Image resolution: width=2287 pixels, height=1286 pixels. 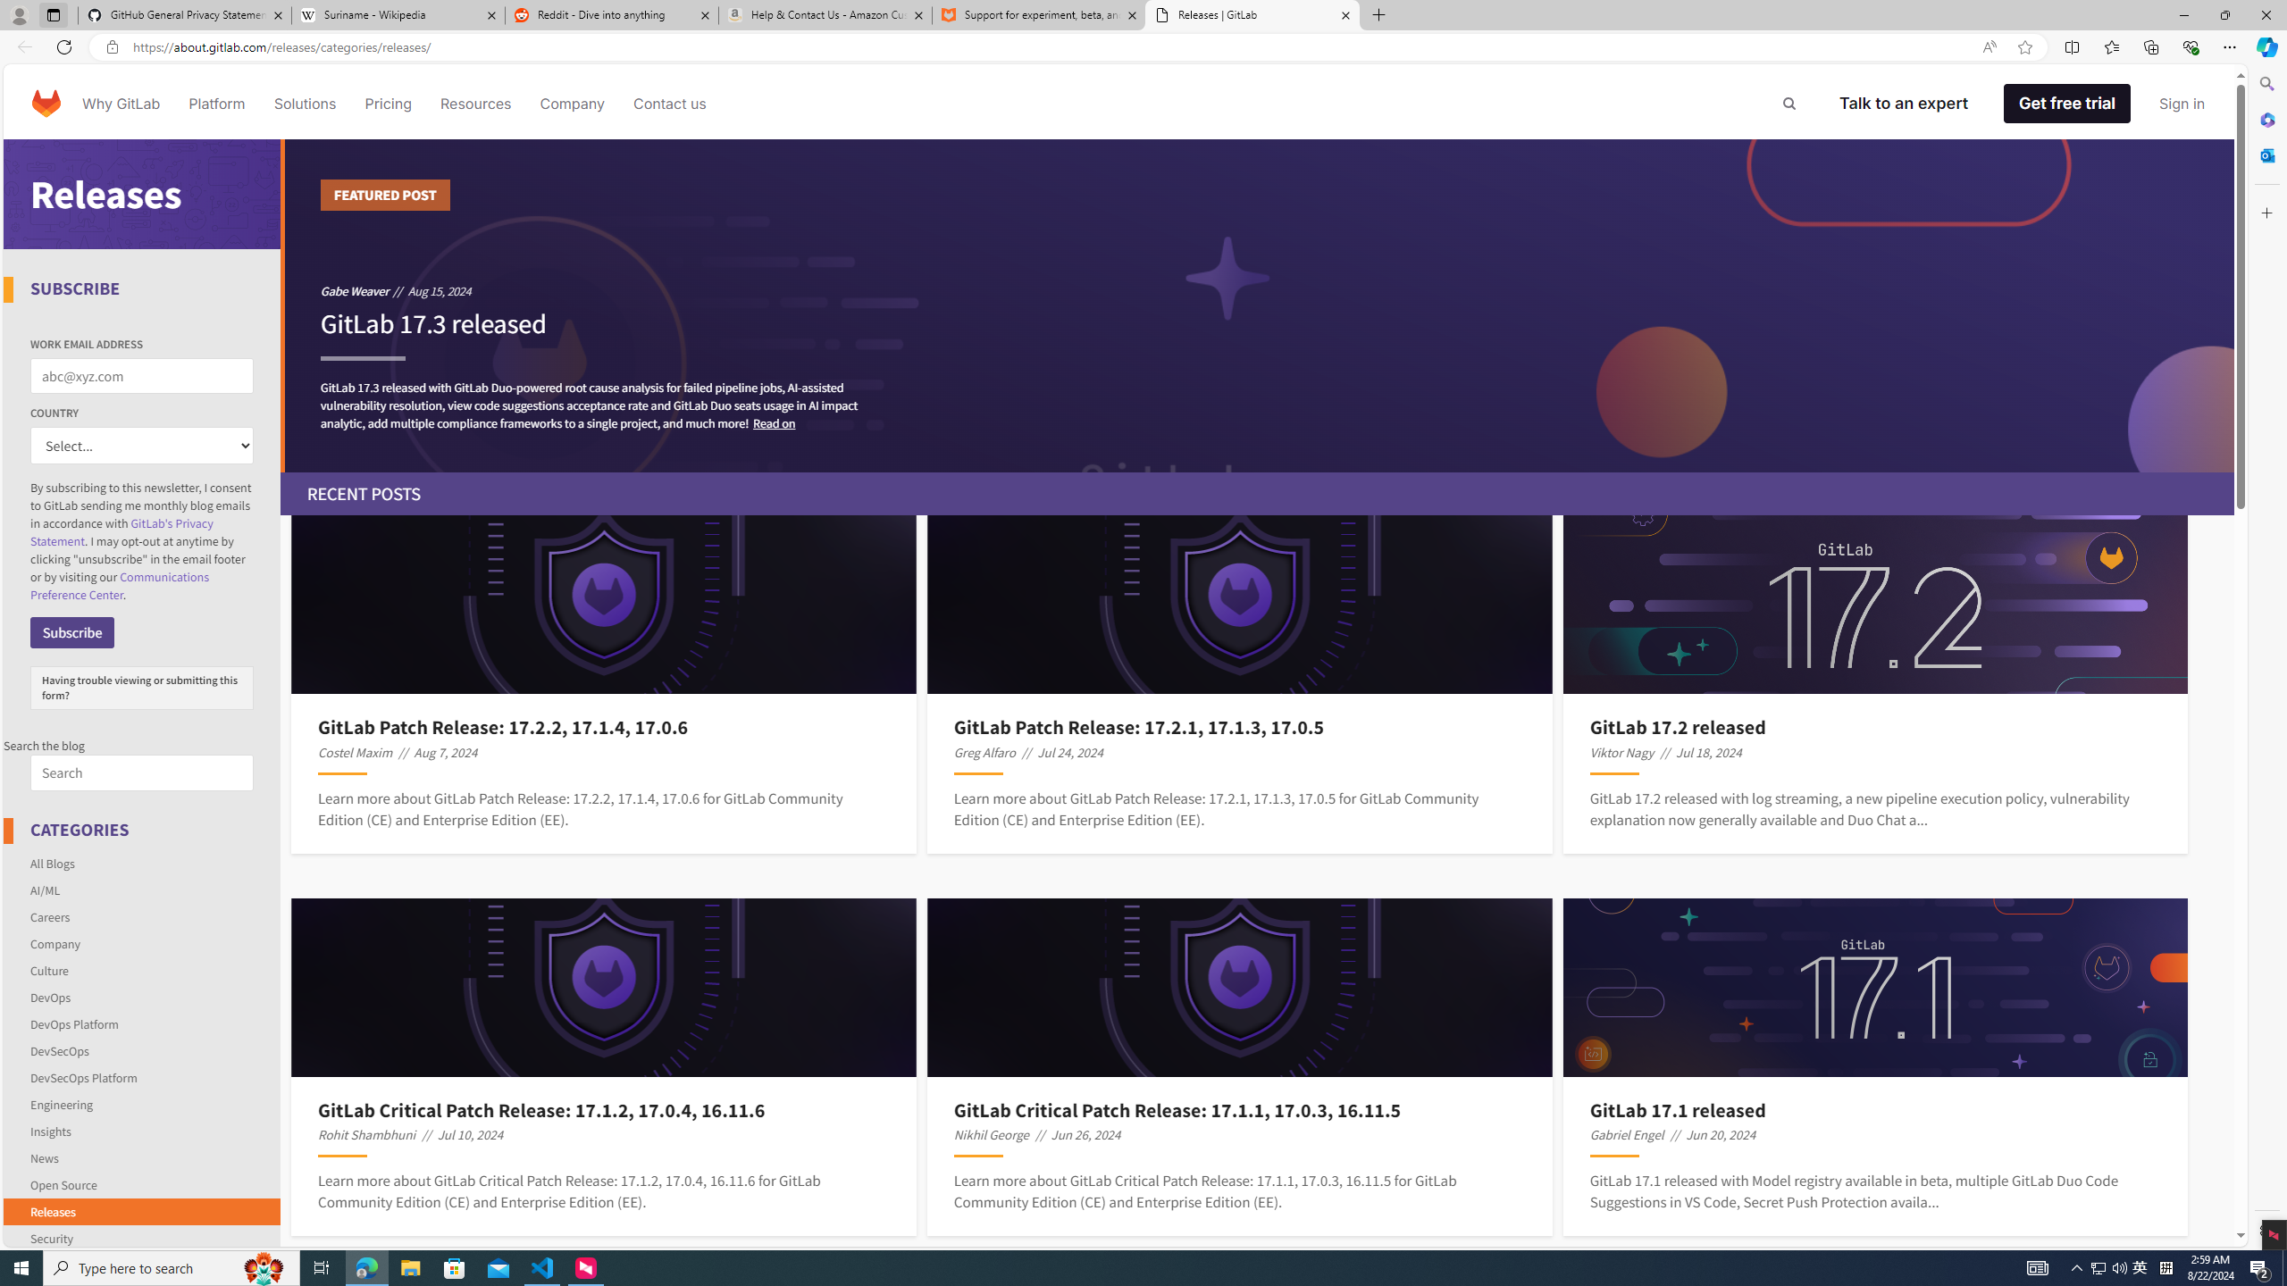 What do you see at coordinates (50, 1131) in the screenshot?
I see `Insights` at bounding box center [50, 1131].